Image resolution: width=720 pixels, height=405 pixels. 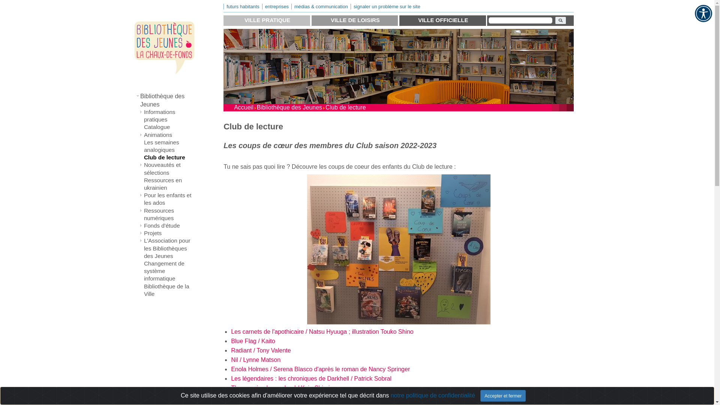 I want to click on rechercher, so click(x=520, y=20).